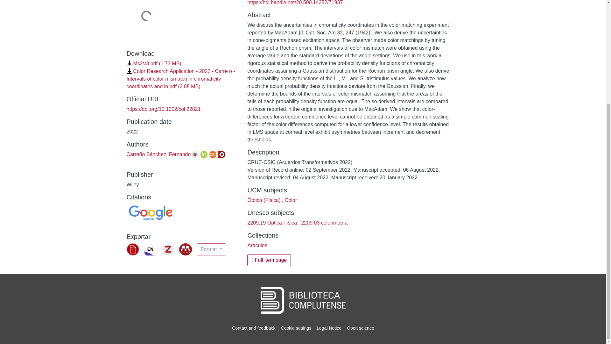 The height and width of the screenshot is (344, 611). Describe the element at coordinates (213, 154) in the screenshot. I see `Scopus Author ID` at that location.